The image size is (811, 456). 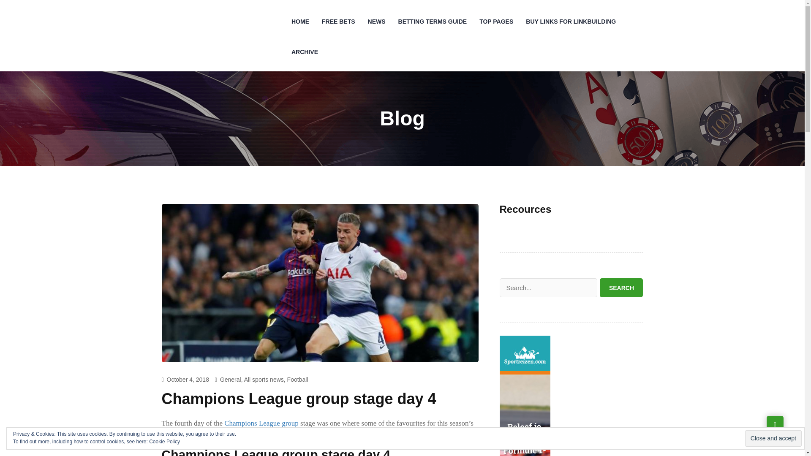 What do you see at coordinates (305, 52) in the screenshot?
I see `ARCHIVE` at bounding box center [305, 52].